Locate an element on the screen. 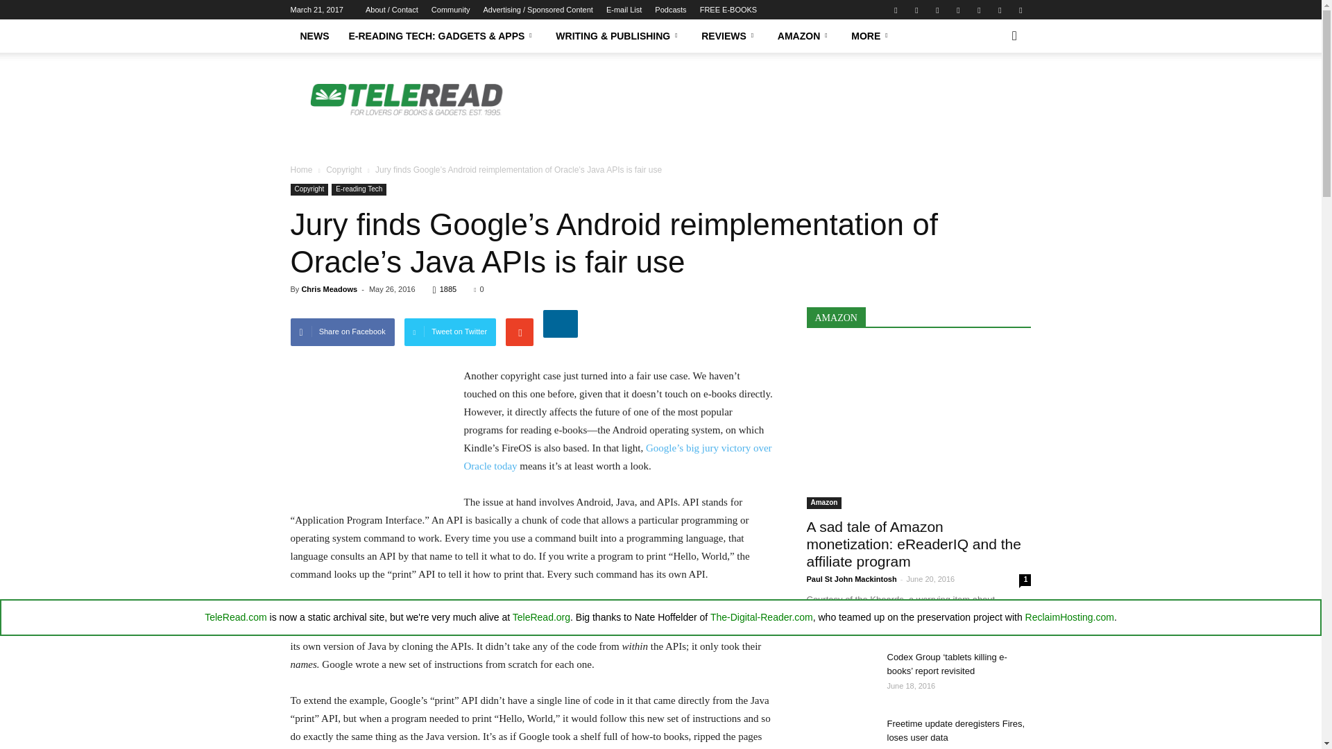 This screenshot has width=1332, height=749. NEWS is located at coordinates (314, 36).